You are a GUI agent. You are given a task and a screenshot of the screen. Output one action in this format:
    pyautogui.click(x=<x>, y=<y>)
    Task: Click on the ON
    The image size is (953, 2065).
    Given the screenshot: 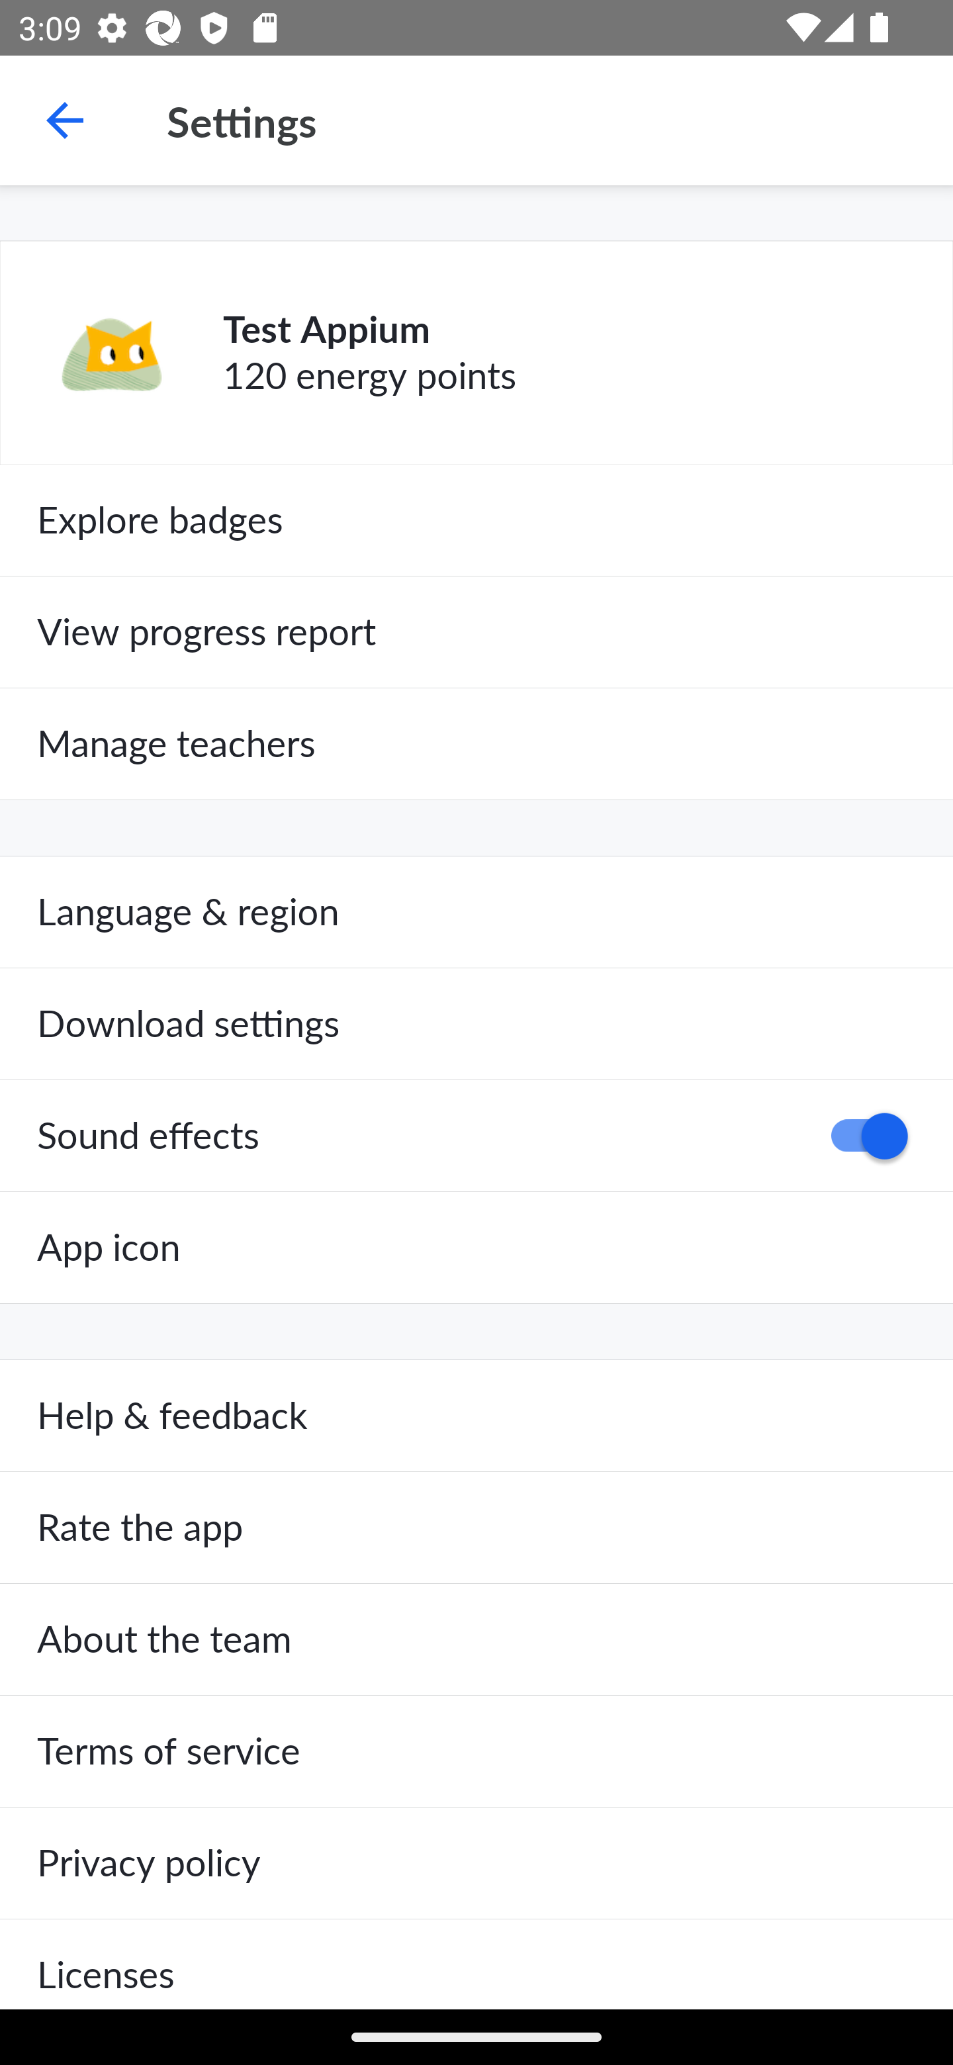 What is the action you would take?
    pyautogui.click(x=860, y=1136)
    